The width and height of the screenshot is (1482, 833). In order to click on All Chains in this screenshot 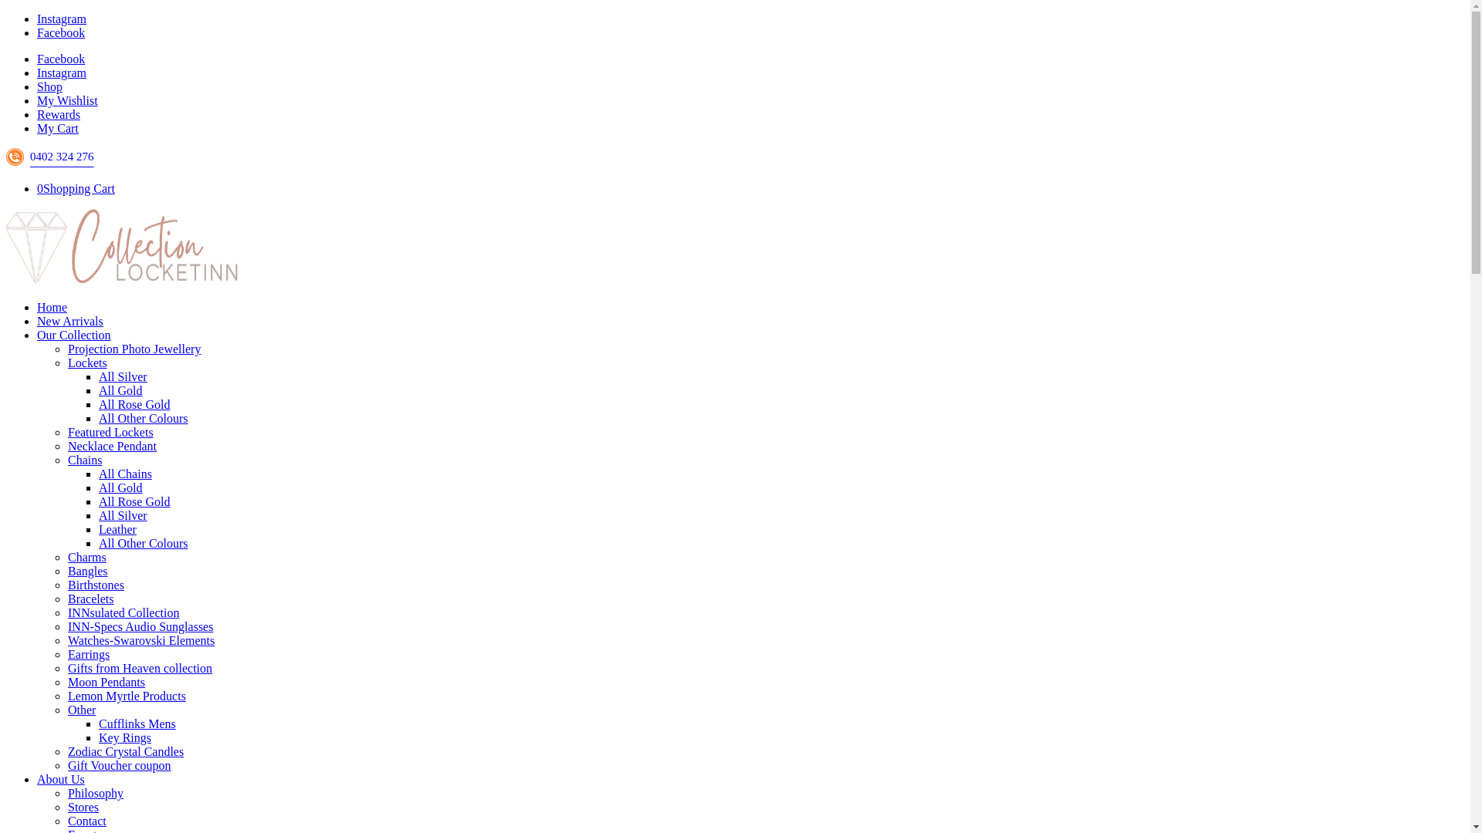, I will do `click(125, 474)`.